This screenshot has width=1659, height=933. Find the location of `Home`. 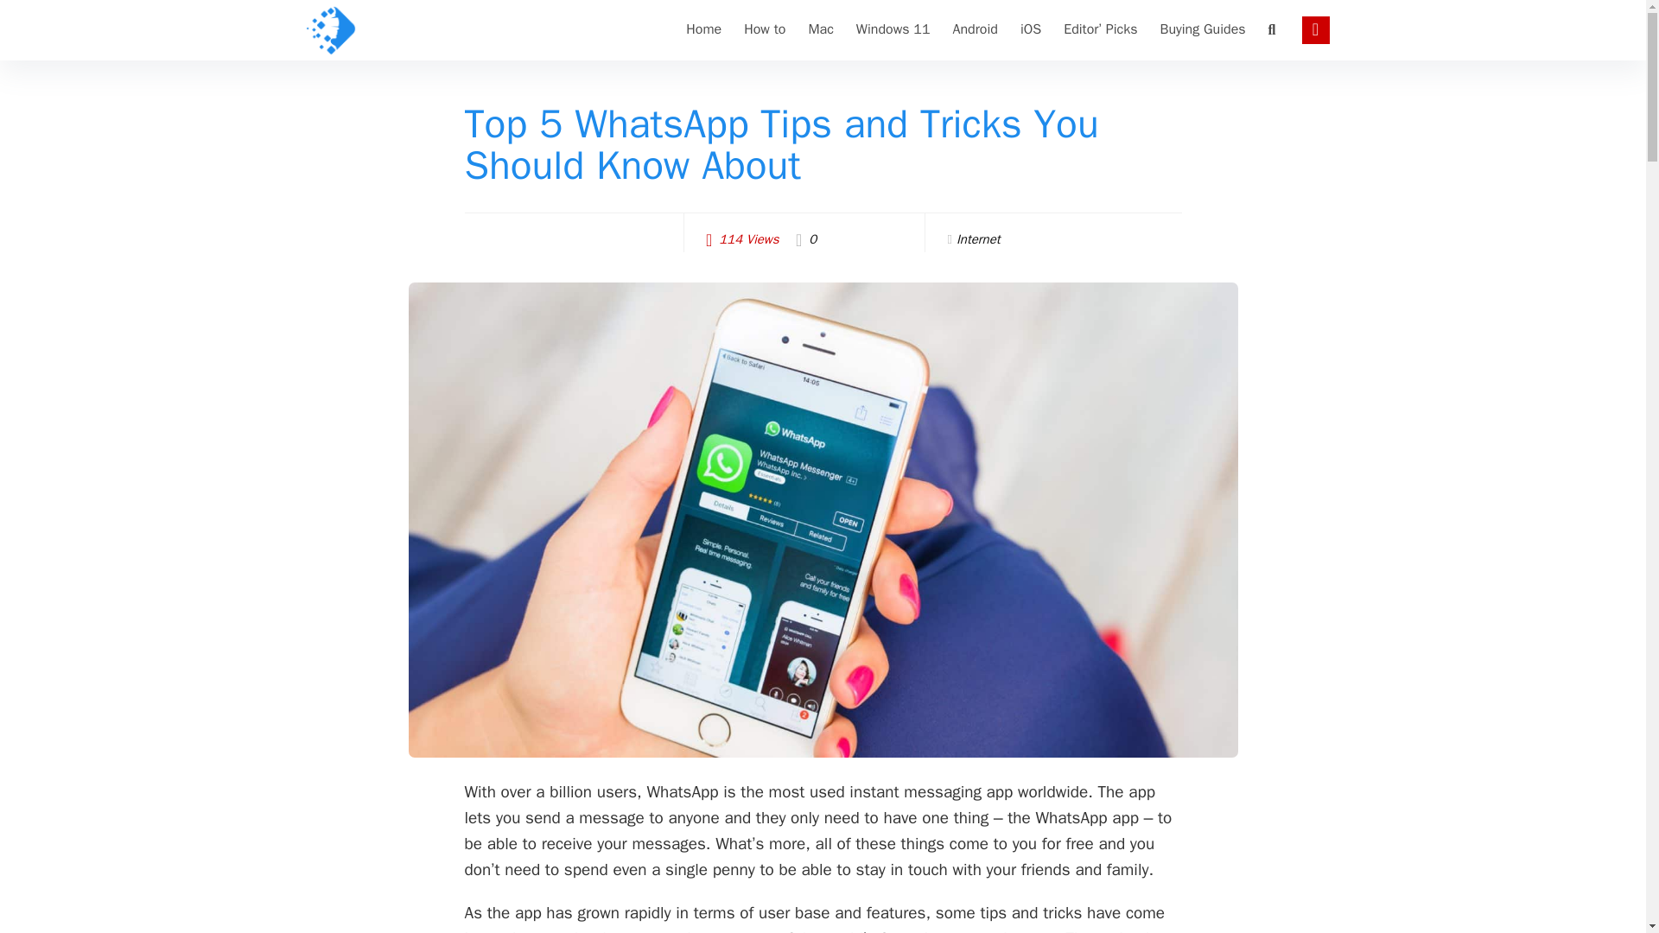

Home is located at coordinates (703, 29).